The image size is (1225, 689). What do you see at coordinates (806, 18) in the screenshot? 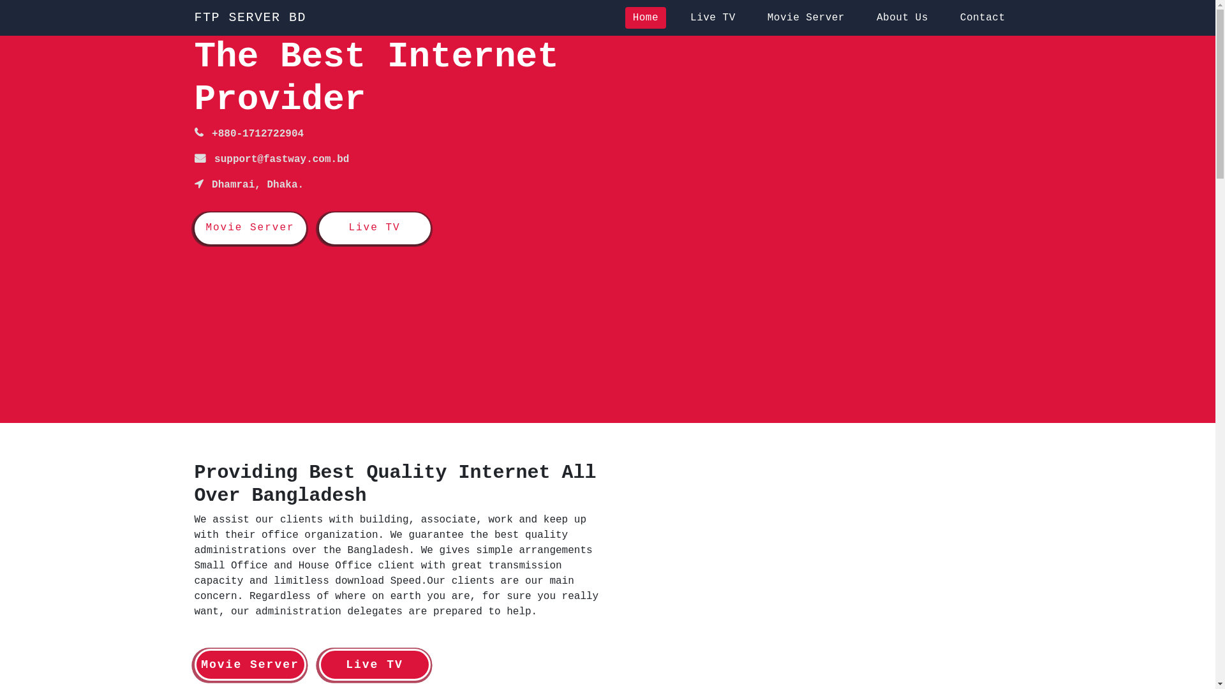
I see `Movie Server` at bounding box center [806, 18].